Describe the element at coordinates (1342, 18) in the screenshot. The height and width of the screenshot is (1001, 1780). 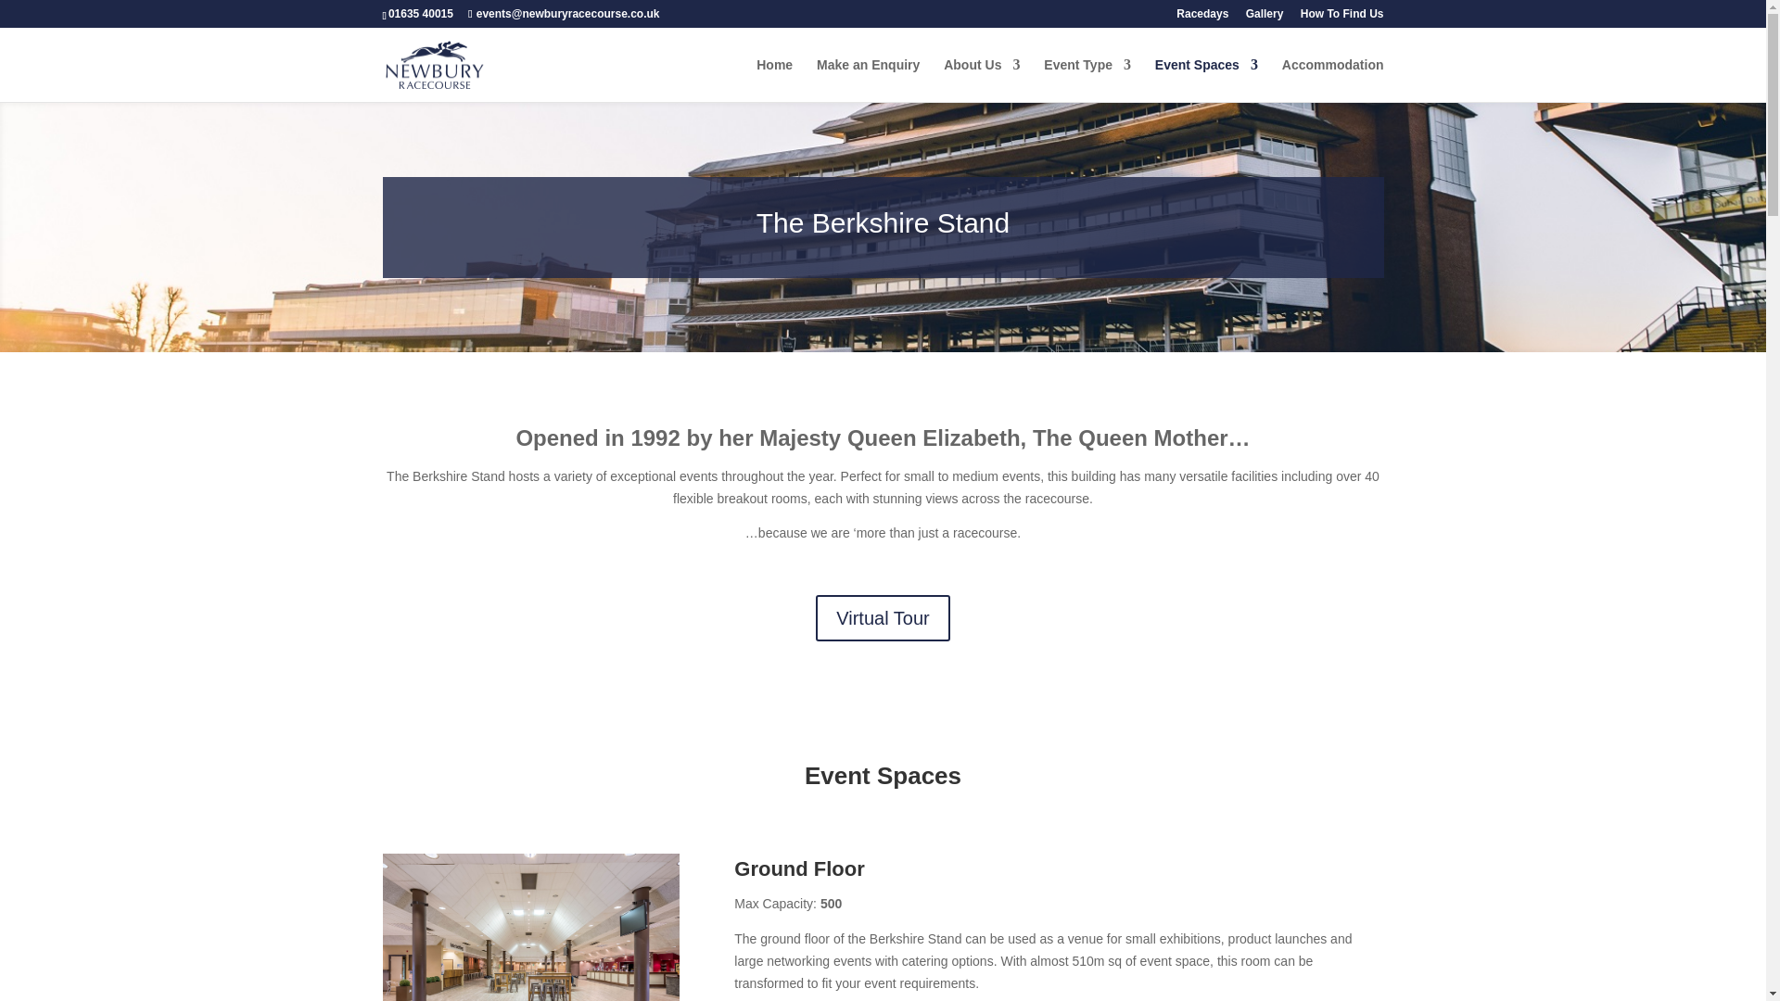
I see `How To Find Us` at that location.